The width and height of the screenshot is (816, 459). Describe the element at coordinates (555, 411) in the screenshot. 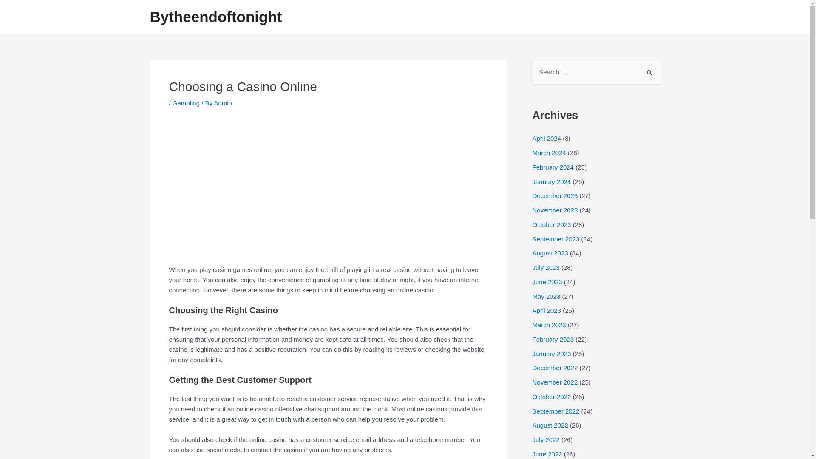

I see `September 2022` at that location.